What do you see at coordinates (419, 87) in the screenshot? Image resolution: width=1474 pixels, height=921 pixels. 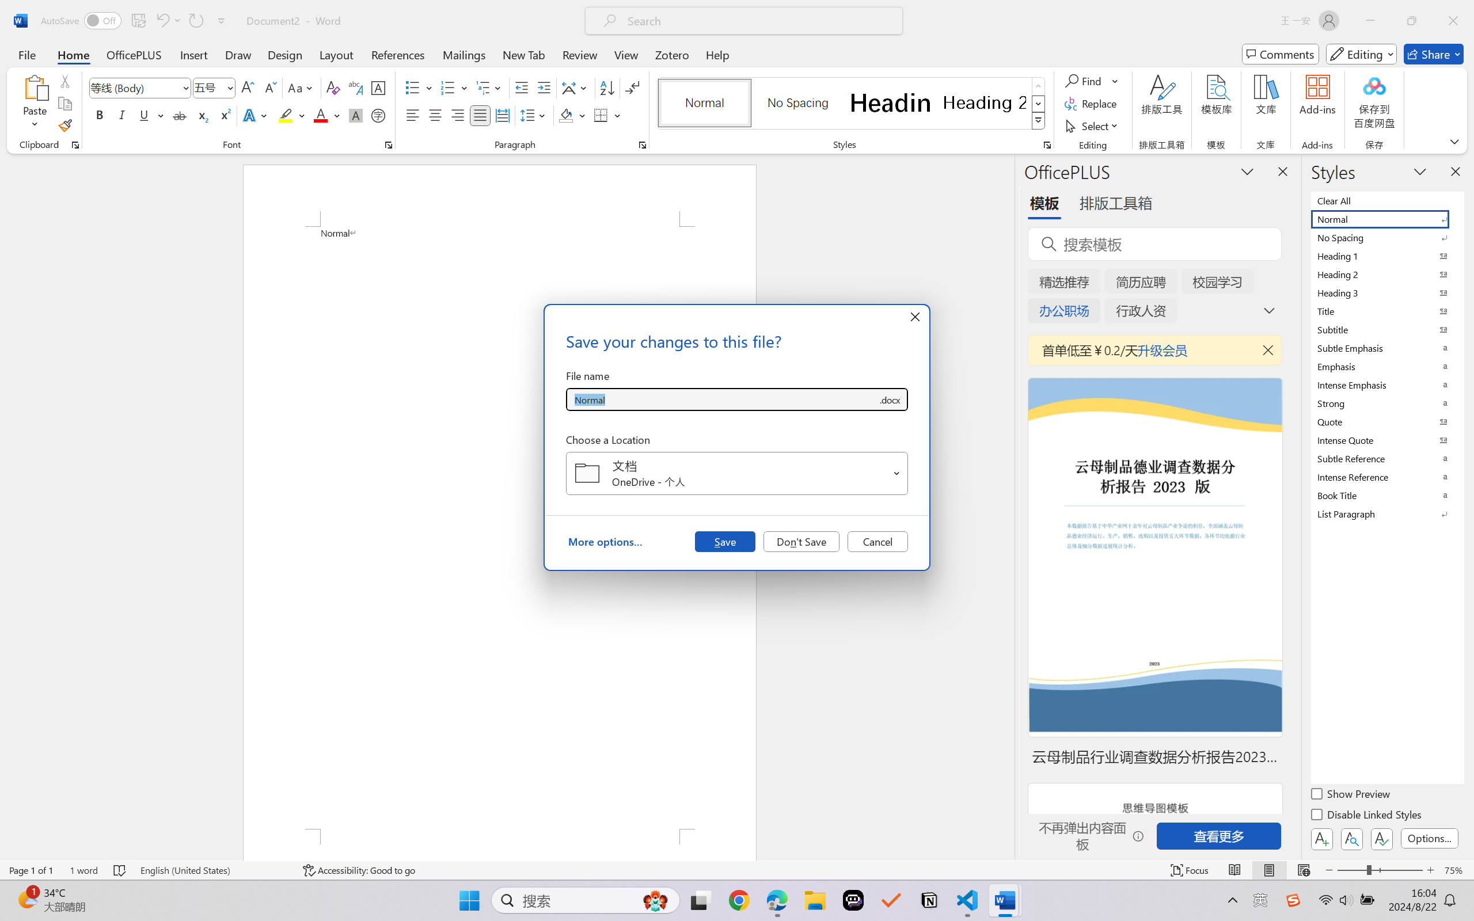 I see `Bullets` at bounding box center [419, 87].